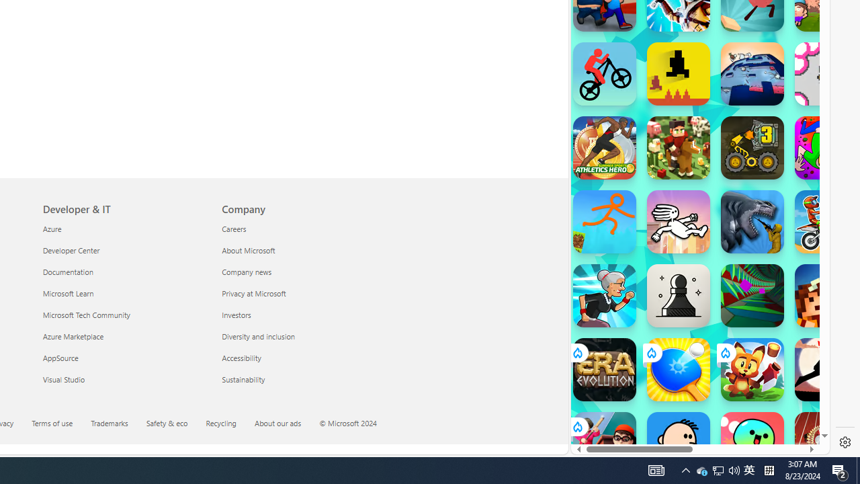 This screenshot has height=484, width=860. I want to click on Lurkers.io Lurkers.io, so click(826, 296).